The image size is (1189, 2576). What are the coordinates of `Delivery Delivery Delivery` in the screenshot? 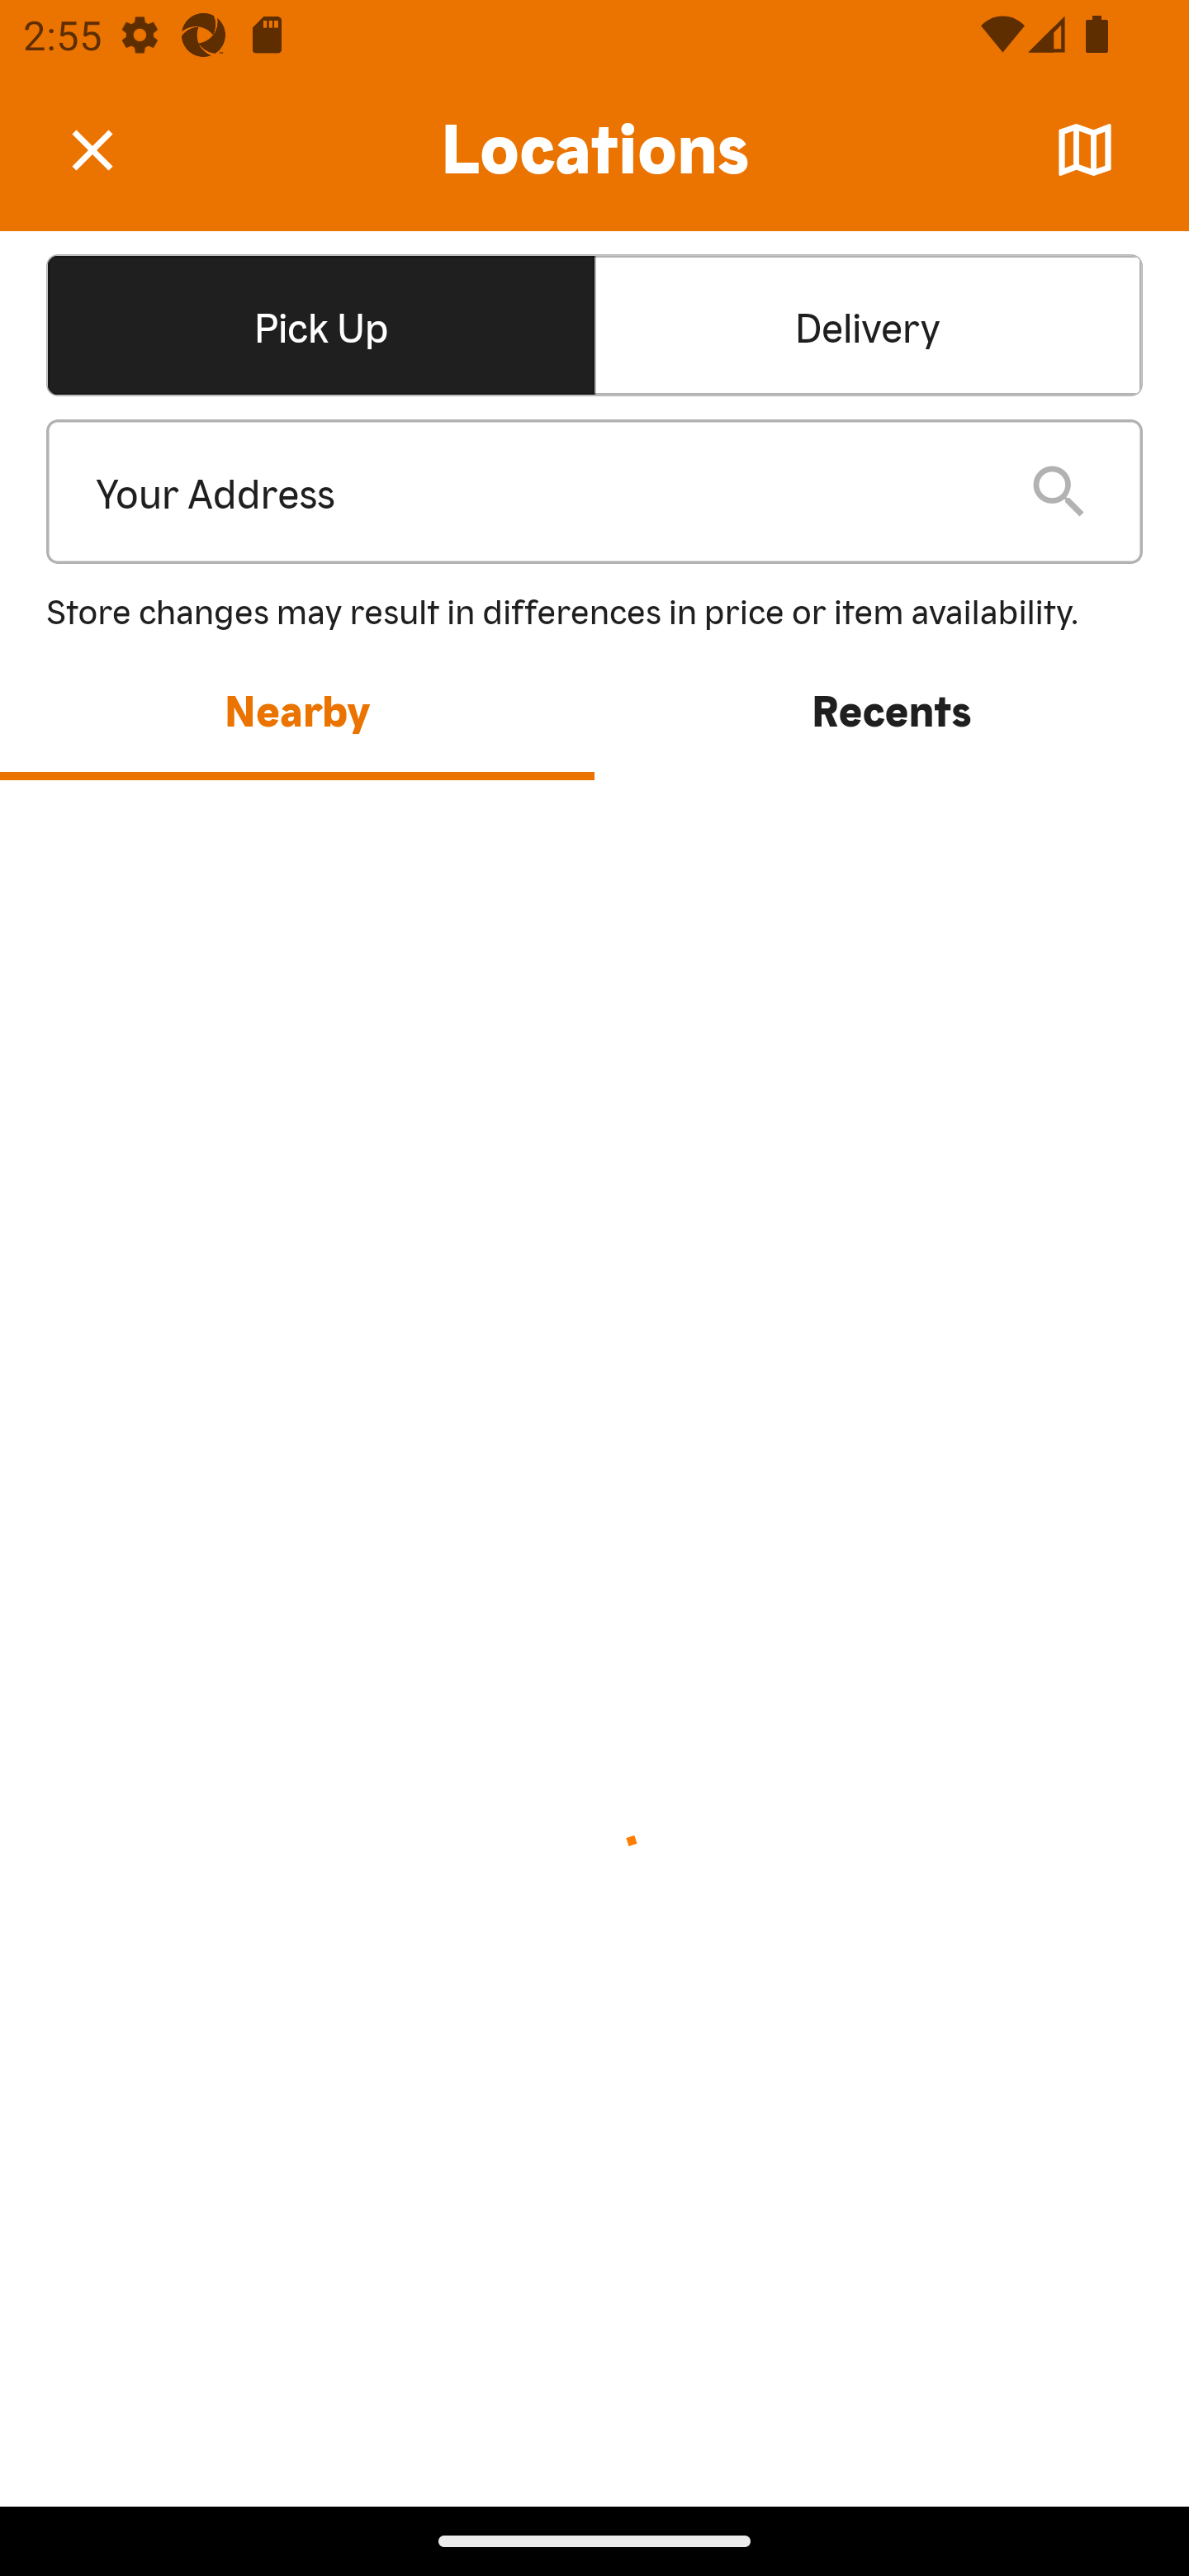 It's located at (868, 324).